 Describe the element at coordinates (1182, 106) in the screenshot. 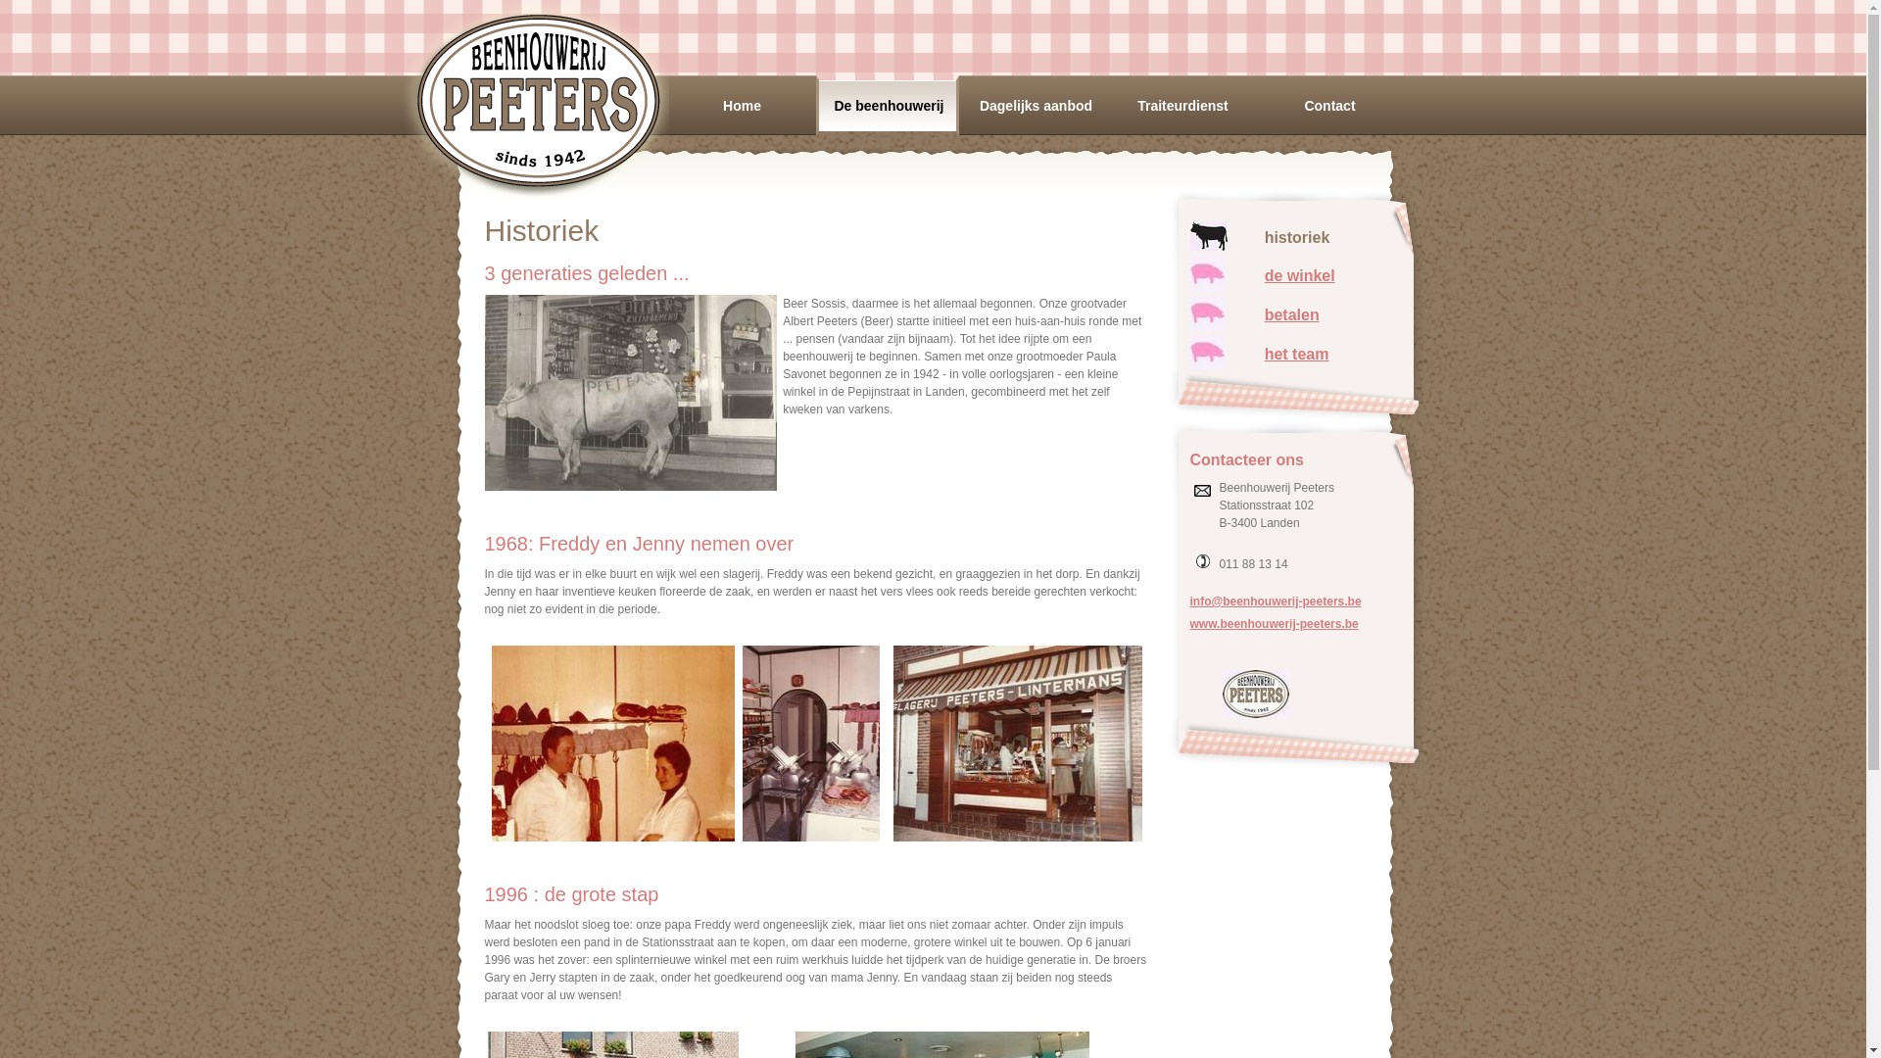

I see `Traiteurdienst` at that location.